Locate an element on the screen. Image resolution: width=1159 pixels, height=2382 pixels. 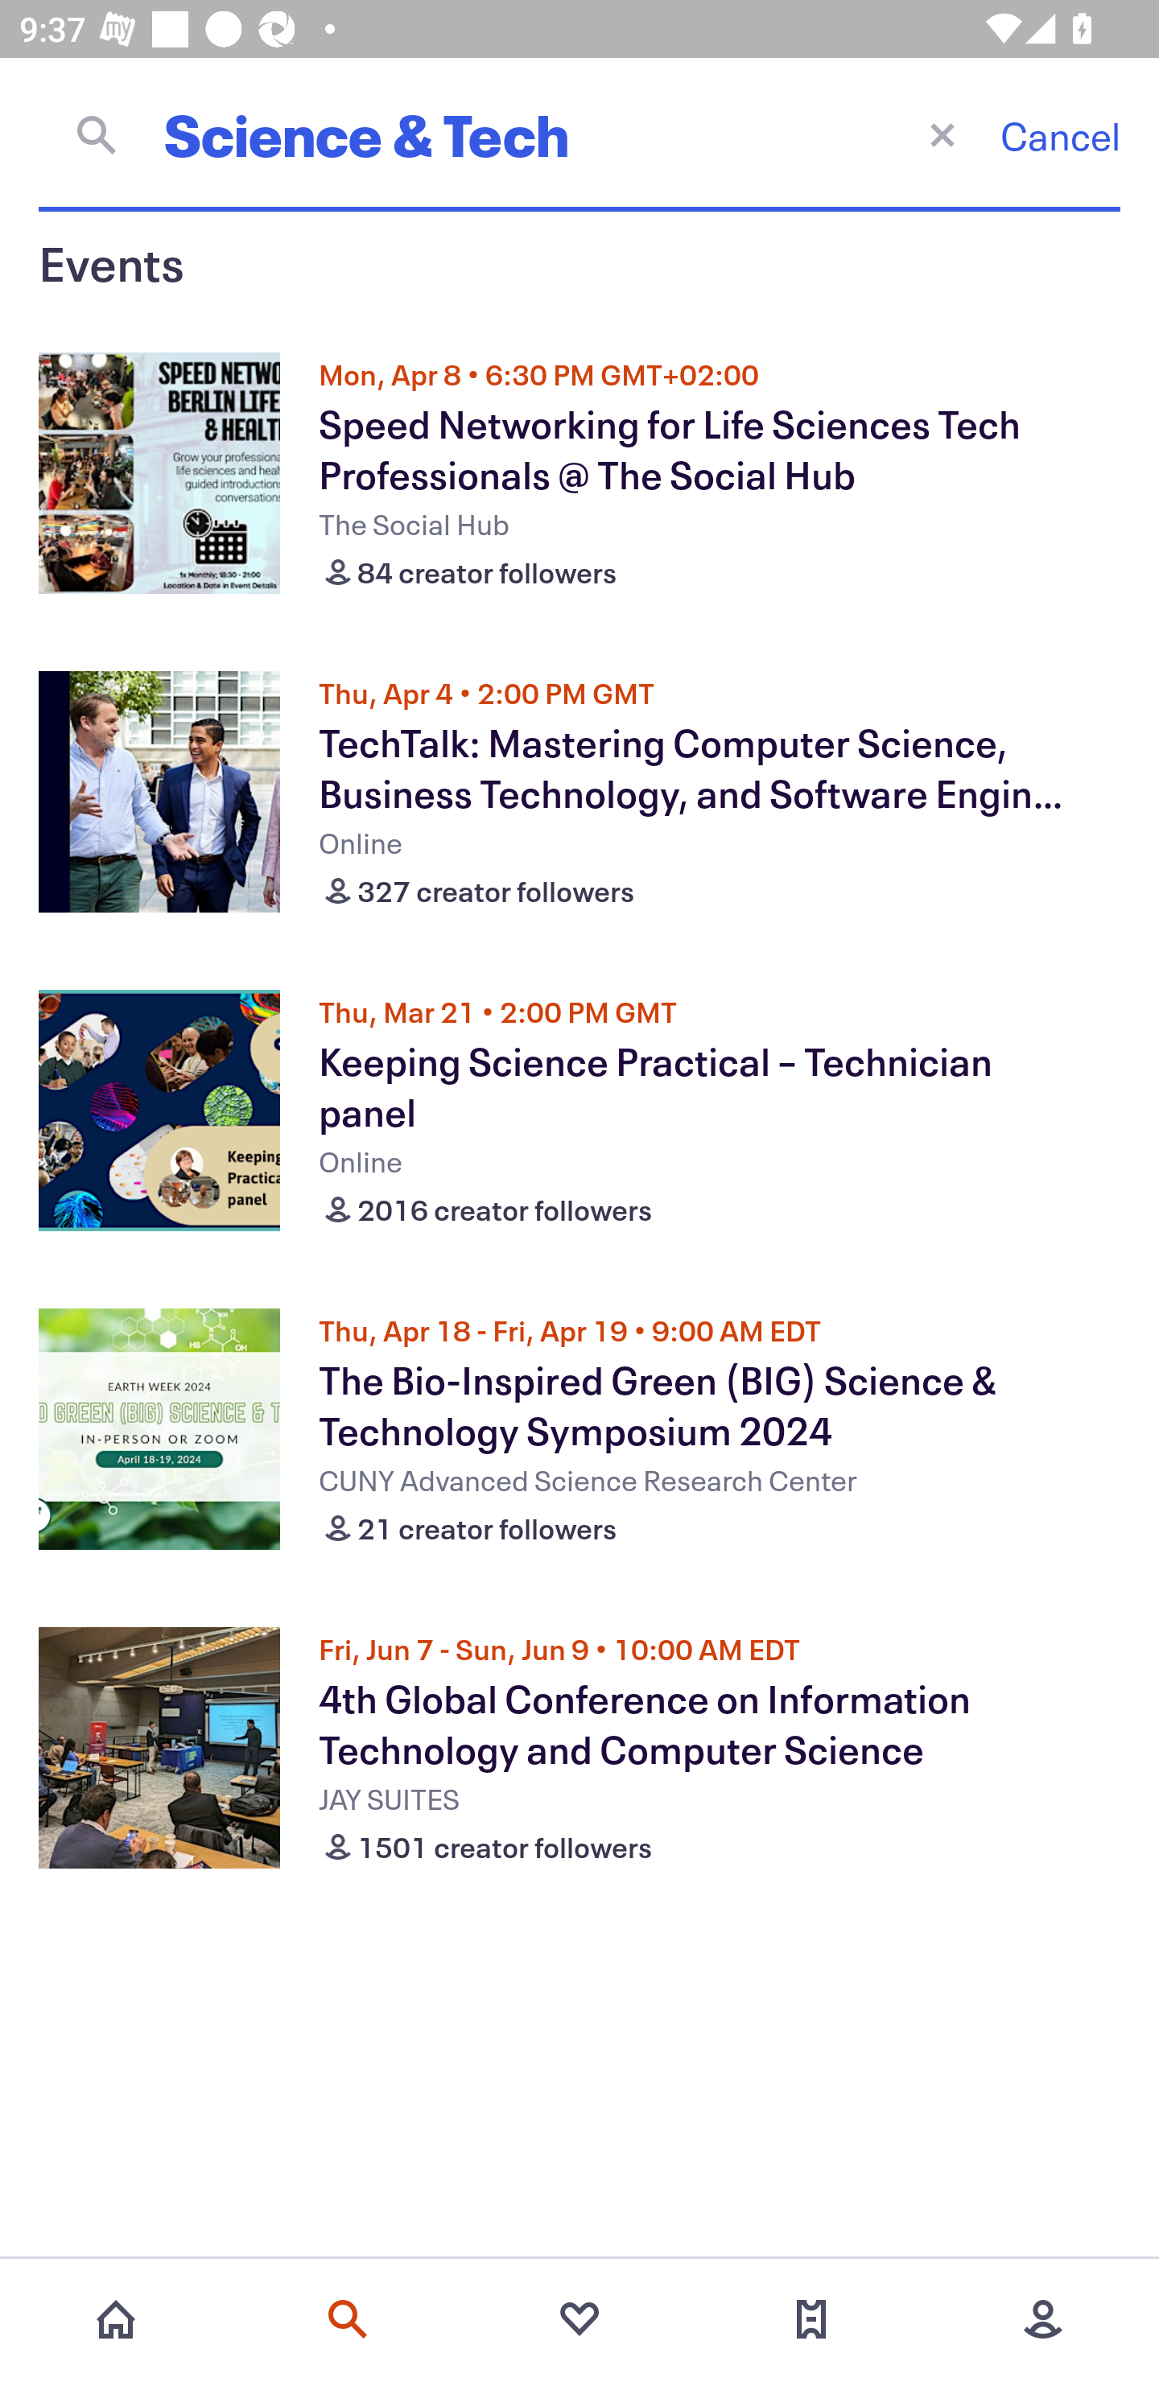
Favorites is located at coordinates (579, 2319).